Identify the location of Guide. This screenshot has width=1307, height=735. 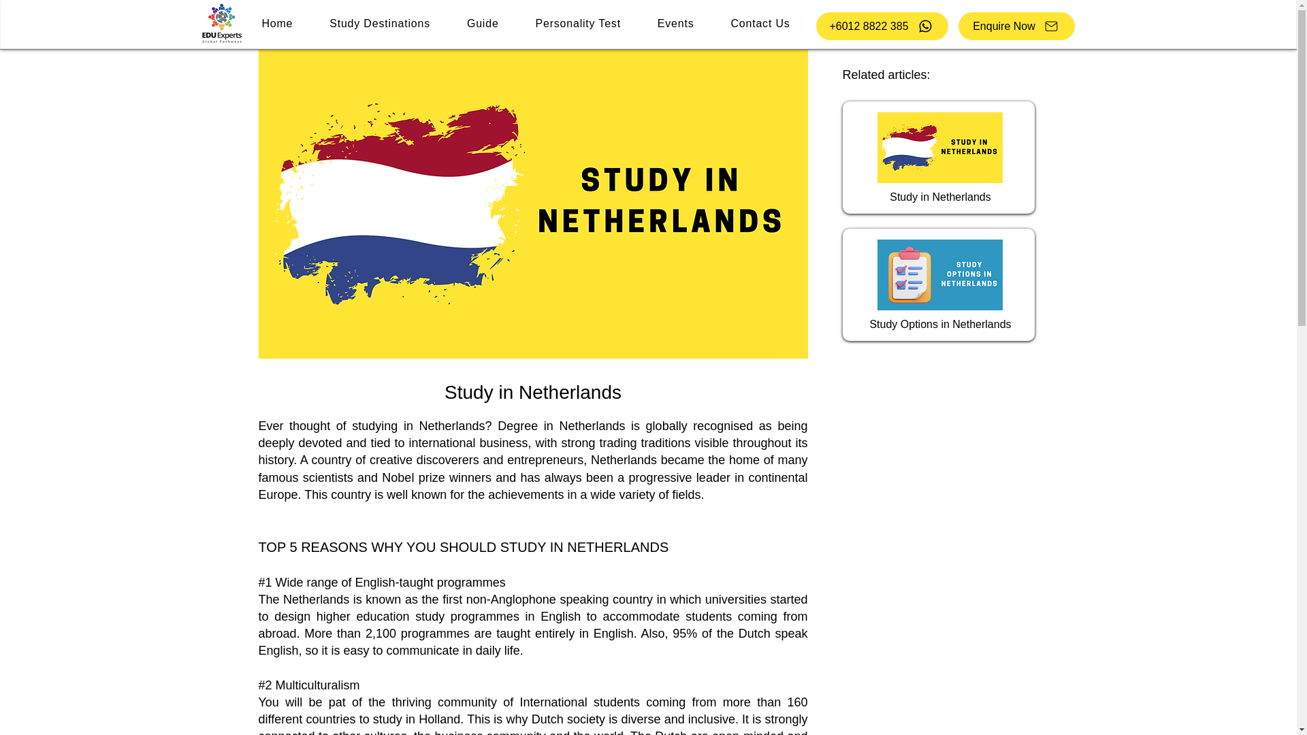
(483, 24).